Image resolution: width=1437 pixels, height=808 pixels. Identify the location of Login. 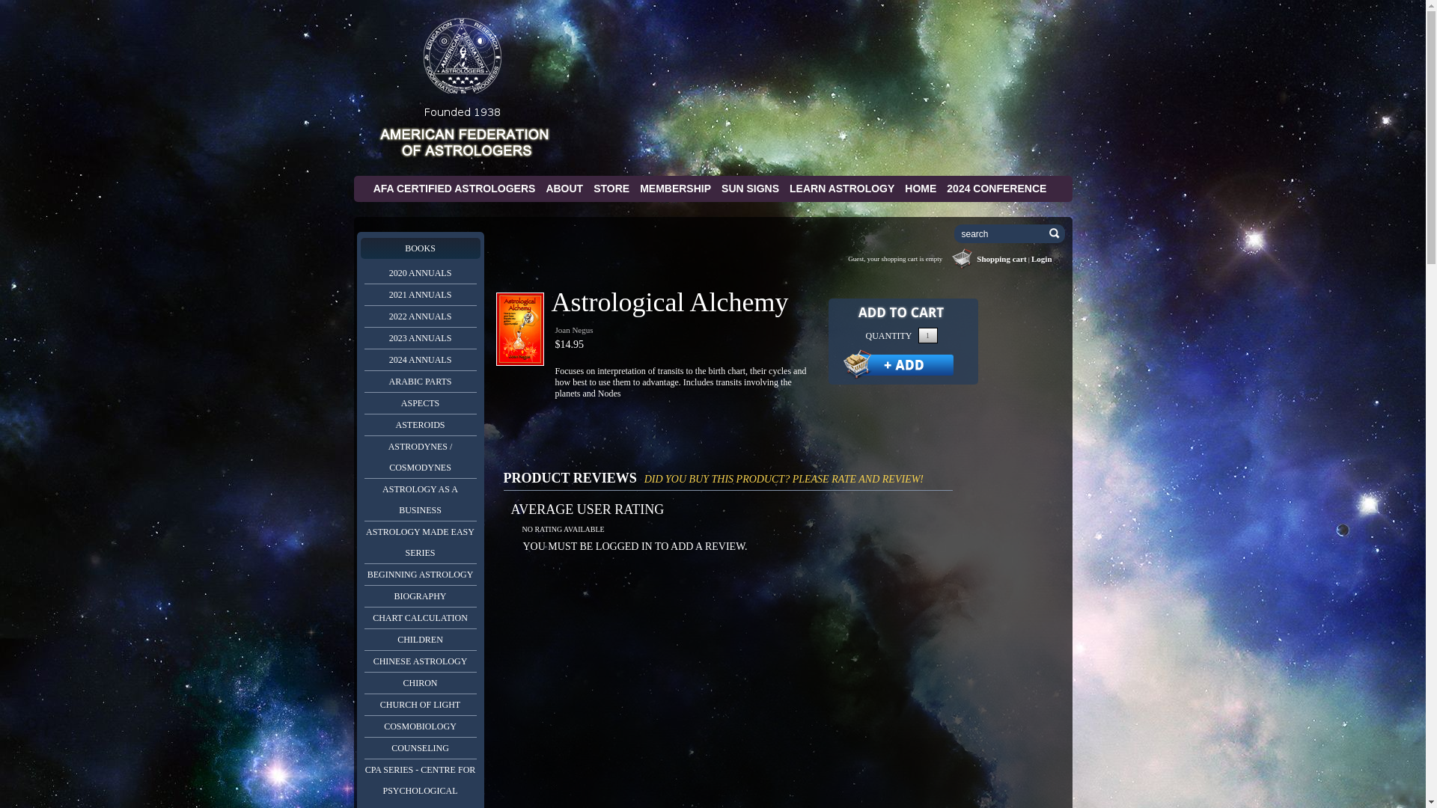
(1042, 259).